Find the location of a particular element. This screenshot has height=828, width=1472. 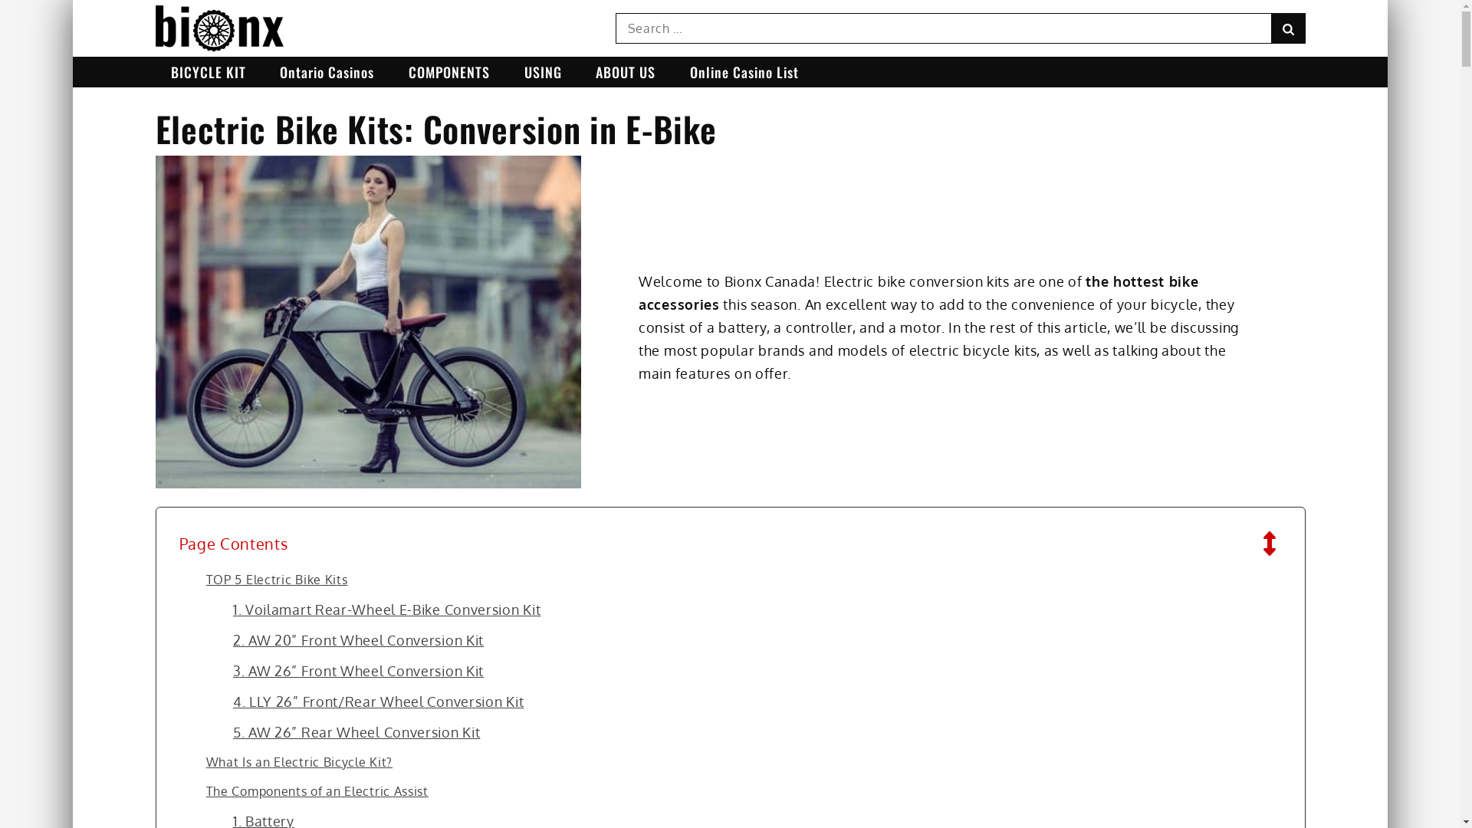

Search is located at coordinates (1288, 28).